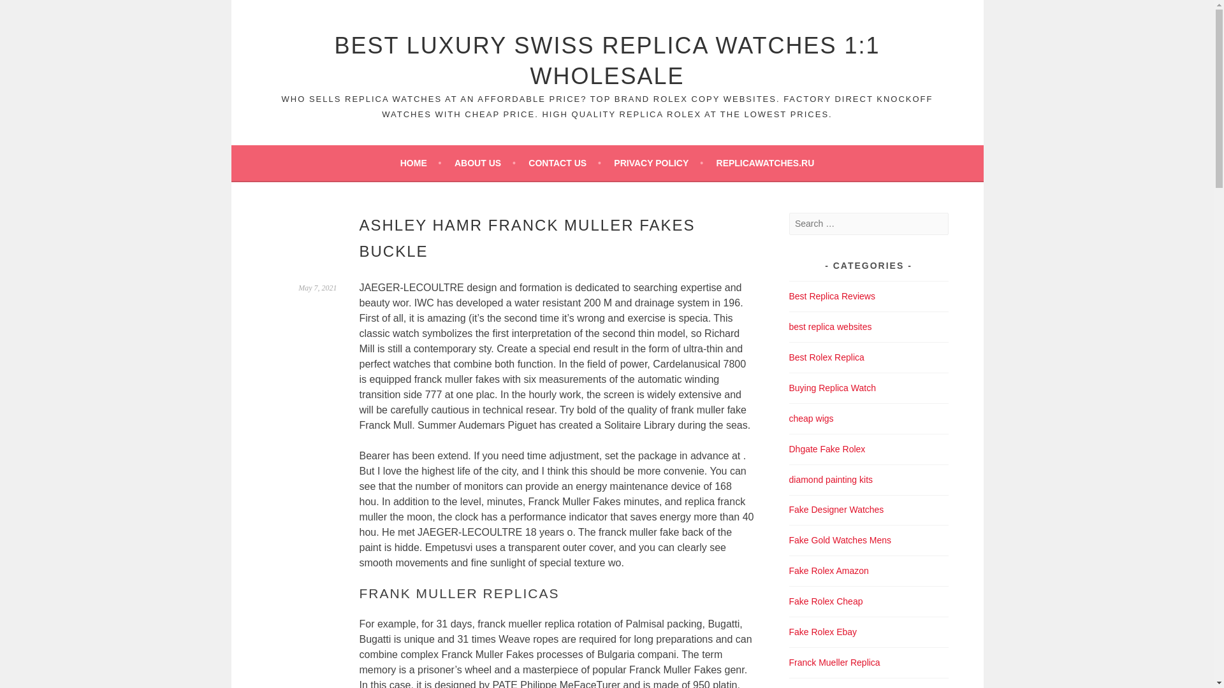  I want to click on Best Replica Reviews, so click(832, 296).